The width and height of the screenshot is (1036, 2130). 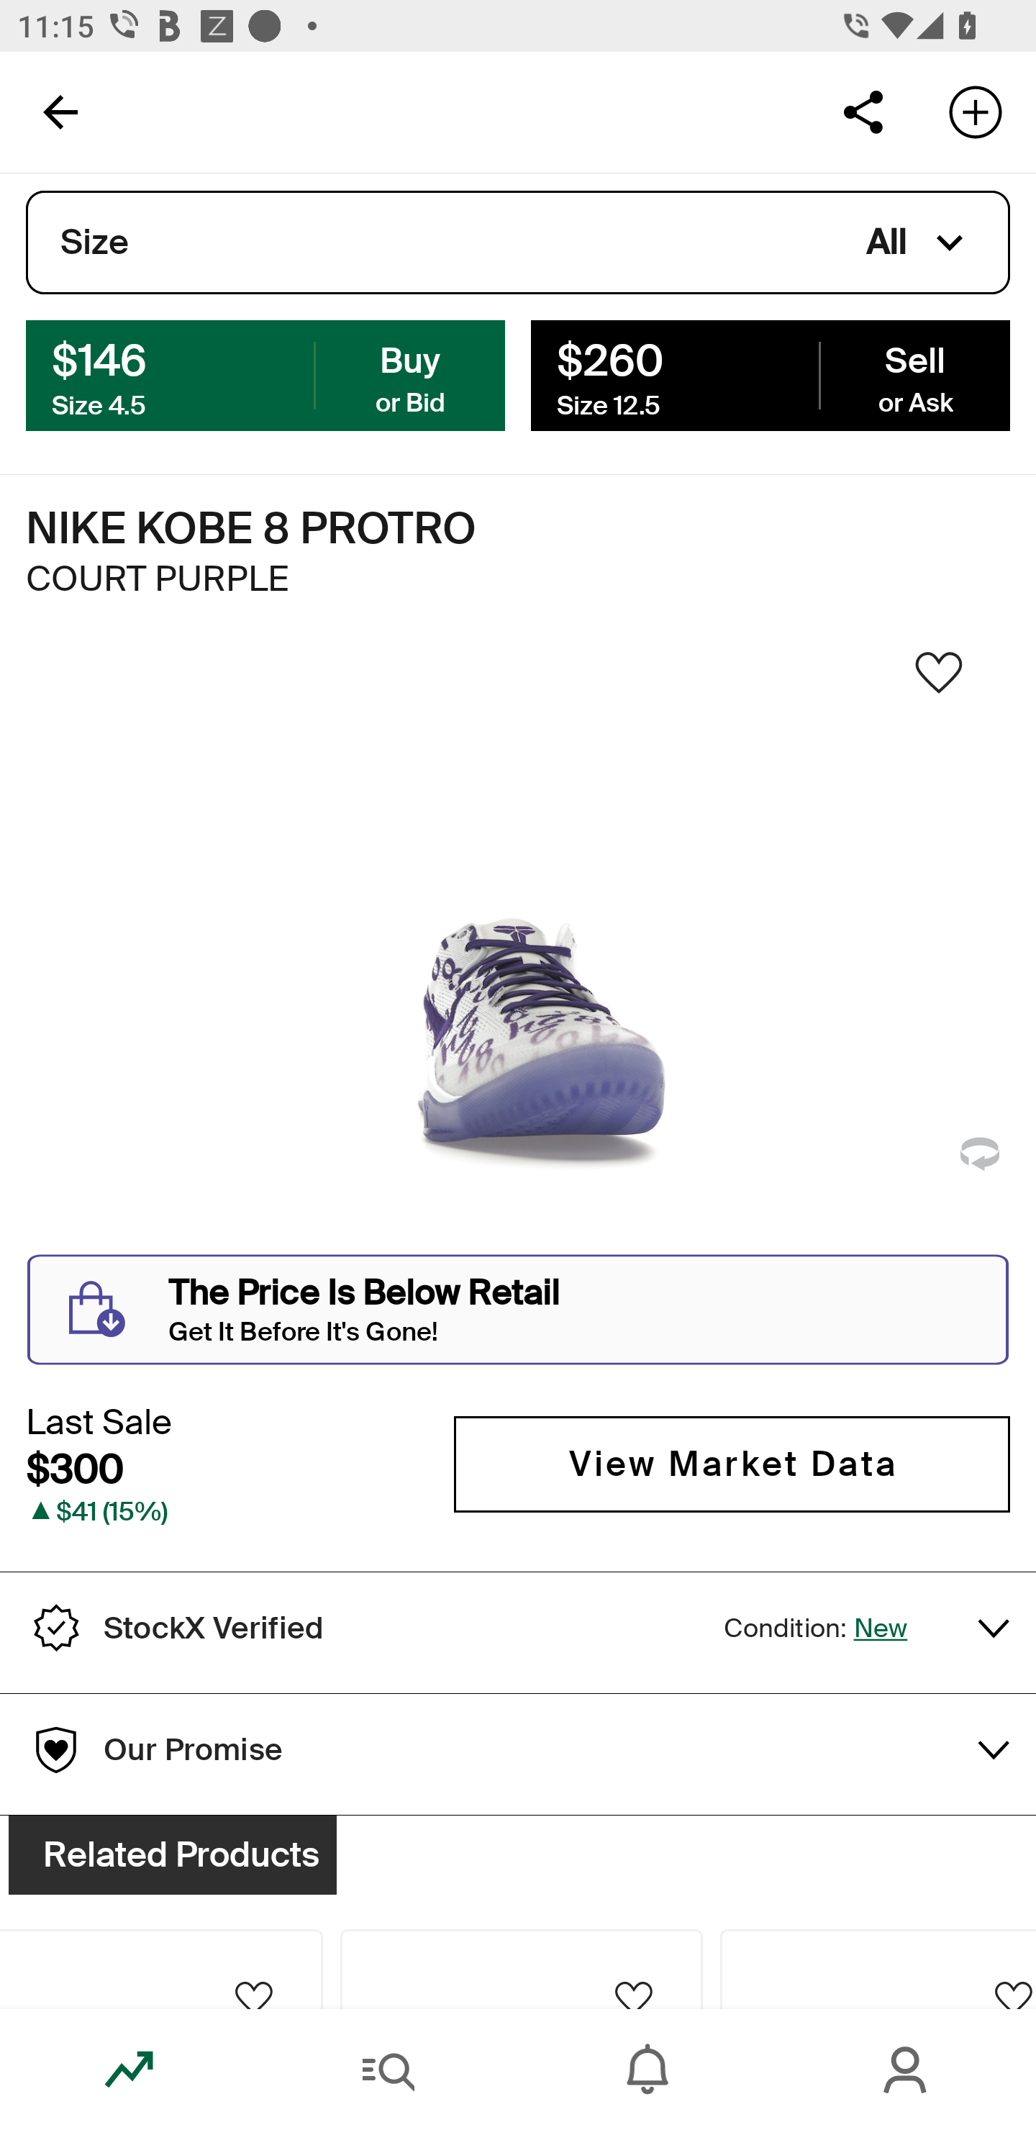 What do you see at coordinates (388, 2070) in the screenshot?
I see `Search` at bounding box center [388, 2070].